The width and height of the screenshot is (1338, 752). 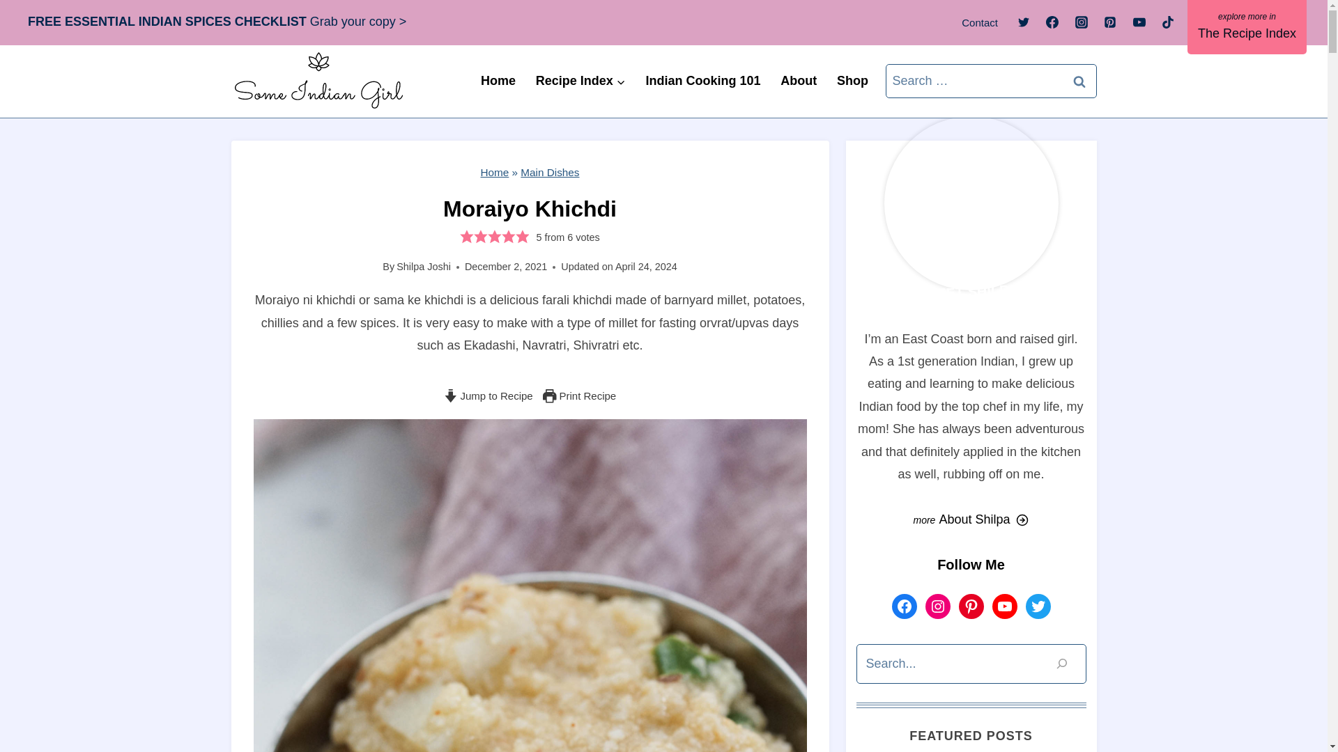 What do you see at coordinates (580, 81) in the screenshot?
I see `Recipe Index` at bounding box center [580, 81].